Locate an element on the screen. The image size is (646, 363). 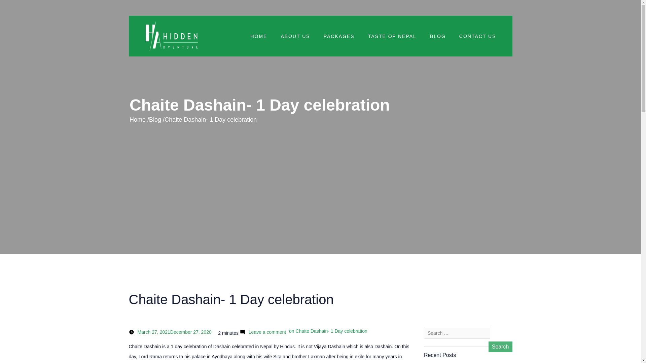
ABOUT US is located at coordinates (295, 36).